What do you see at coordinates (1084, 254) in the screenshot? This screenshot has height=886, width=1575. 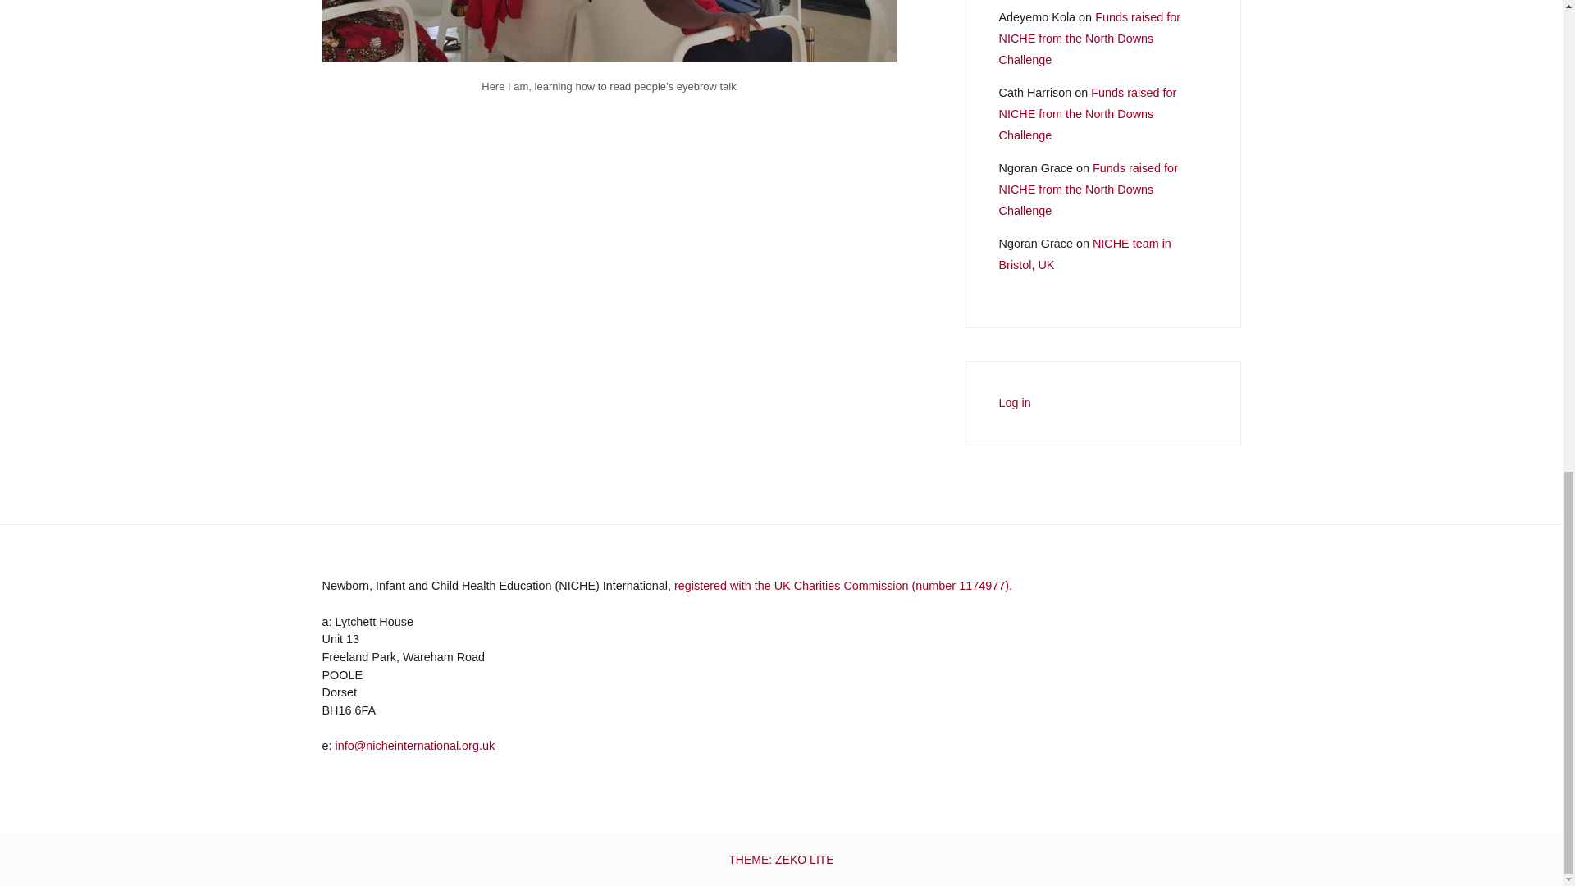 I see `NICHE team in Bristol, UK` at bounding box center [1084, 254].